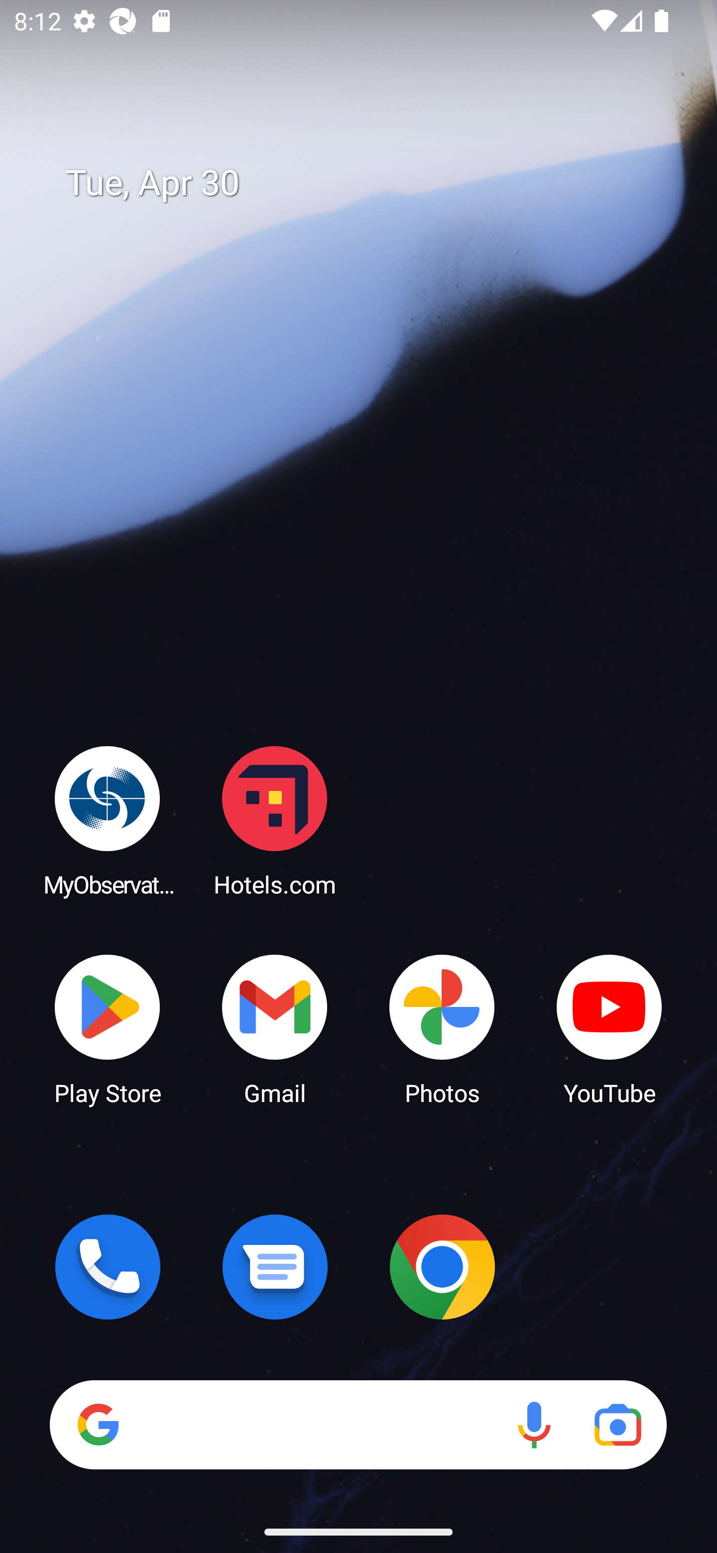 The width and height of the screenshot is (717, 1553). Describe the element at coordinates (275, 1267) in the screenshot. I see `Messages` at that location.